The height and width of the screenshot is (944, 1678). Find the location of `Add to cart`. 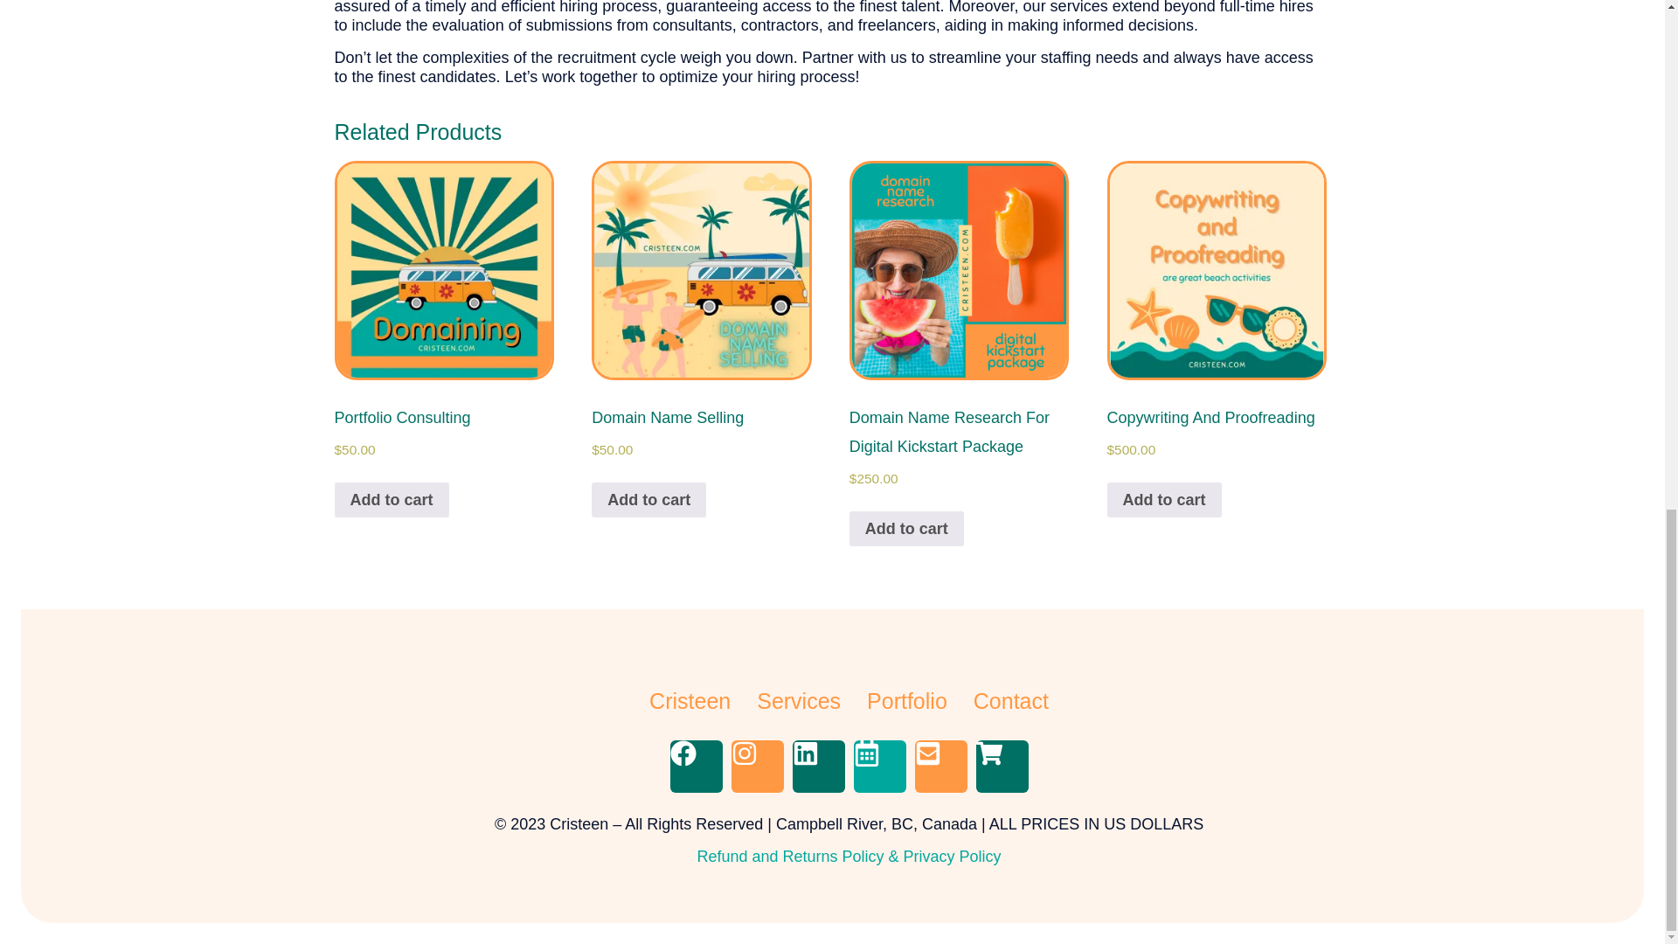

Add to cart is located at coordinates (391, 499).